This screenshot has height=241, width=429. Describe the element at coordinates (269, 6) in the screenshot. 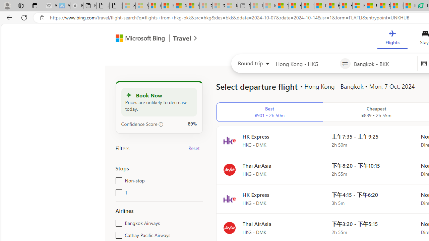

I see `Marine life - MSN - Sleeping` at that location.